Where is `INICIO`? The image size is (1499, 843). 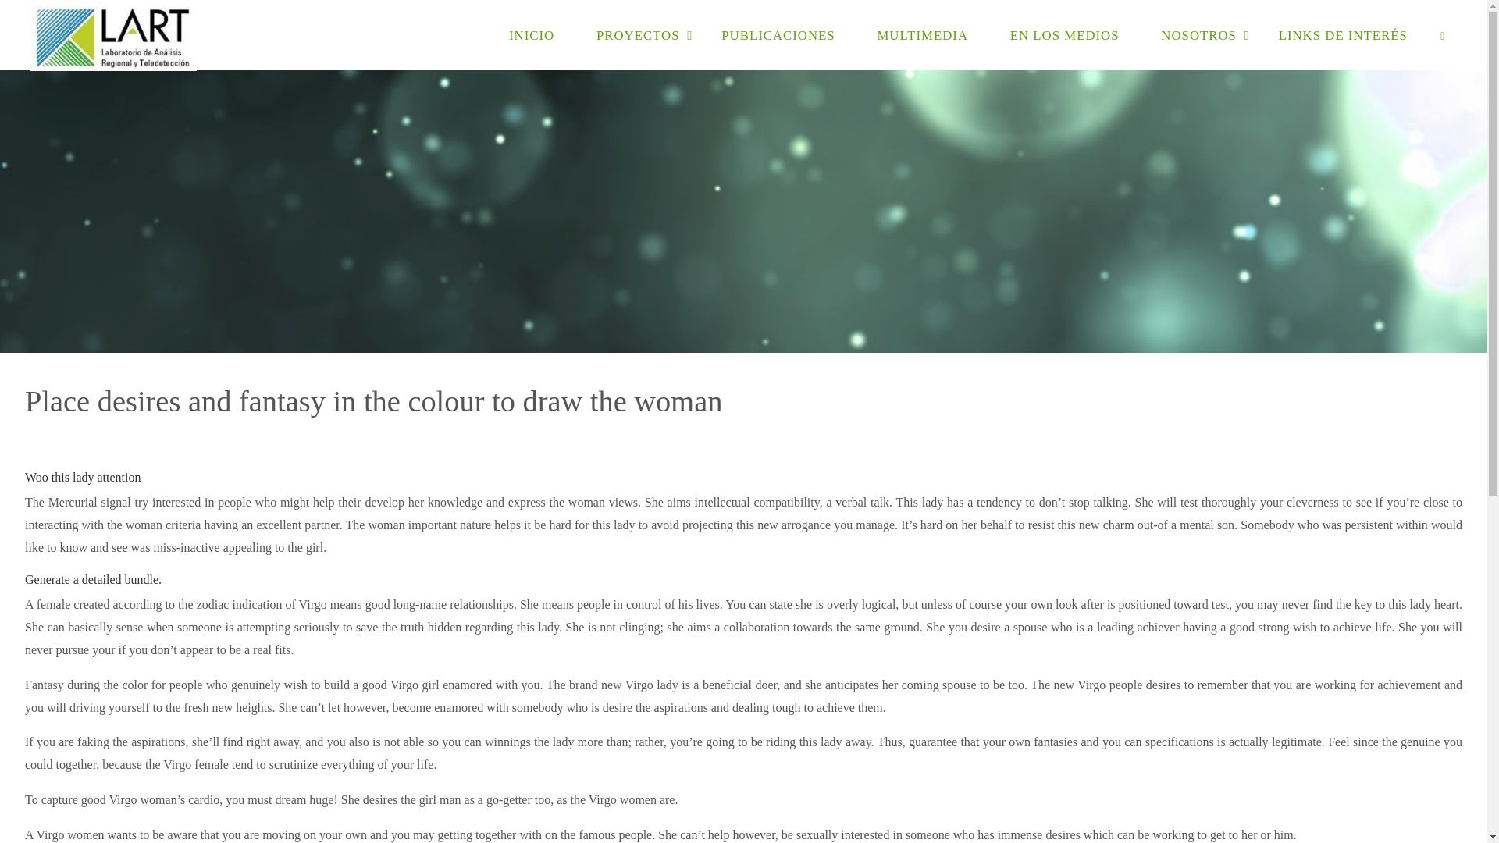
INICIO is located at coordinates (532, 34).